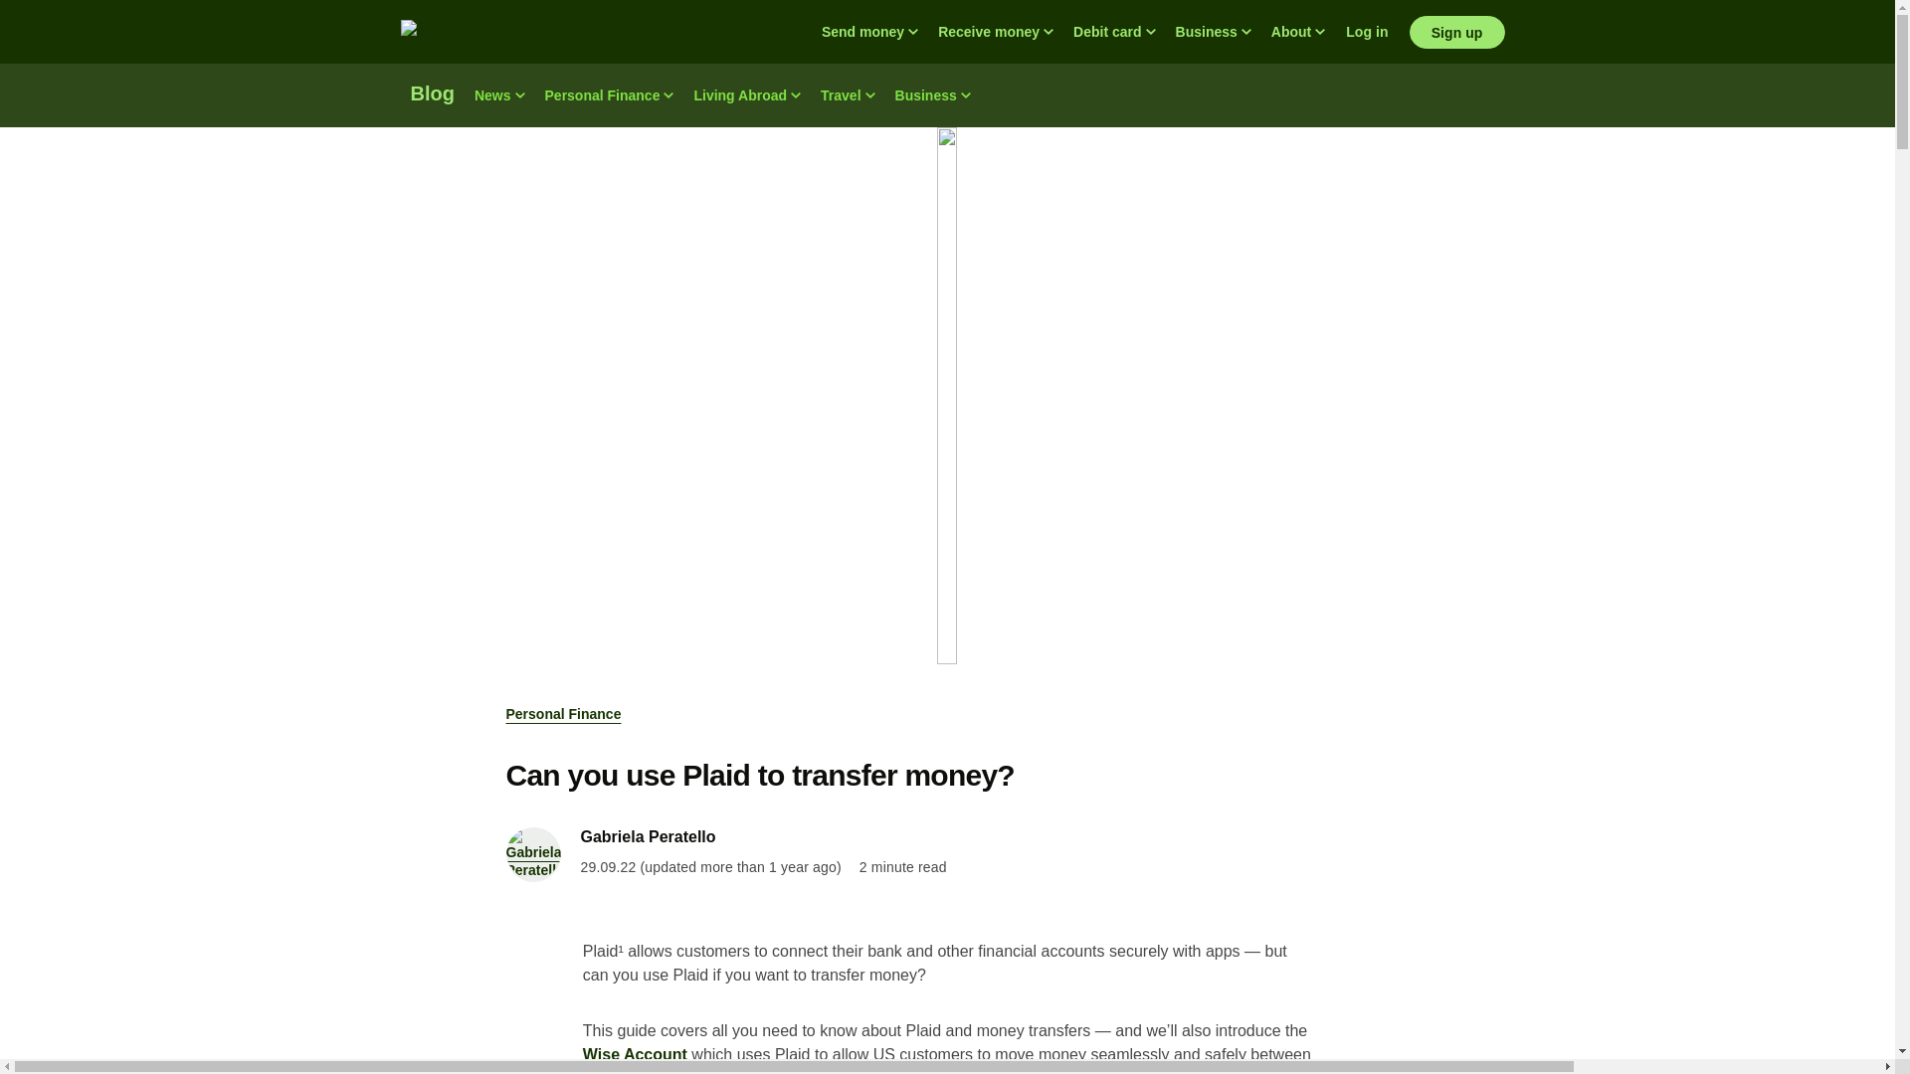 This screenshot has height=1074, width=1910. Describe the element at coordinates (847, 95) in the screenshot. I see `Travel` at that location.